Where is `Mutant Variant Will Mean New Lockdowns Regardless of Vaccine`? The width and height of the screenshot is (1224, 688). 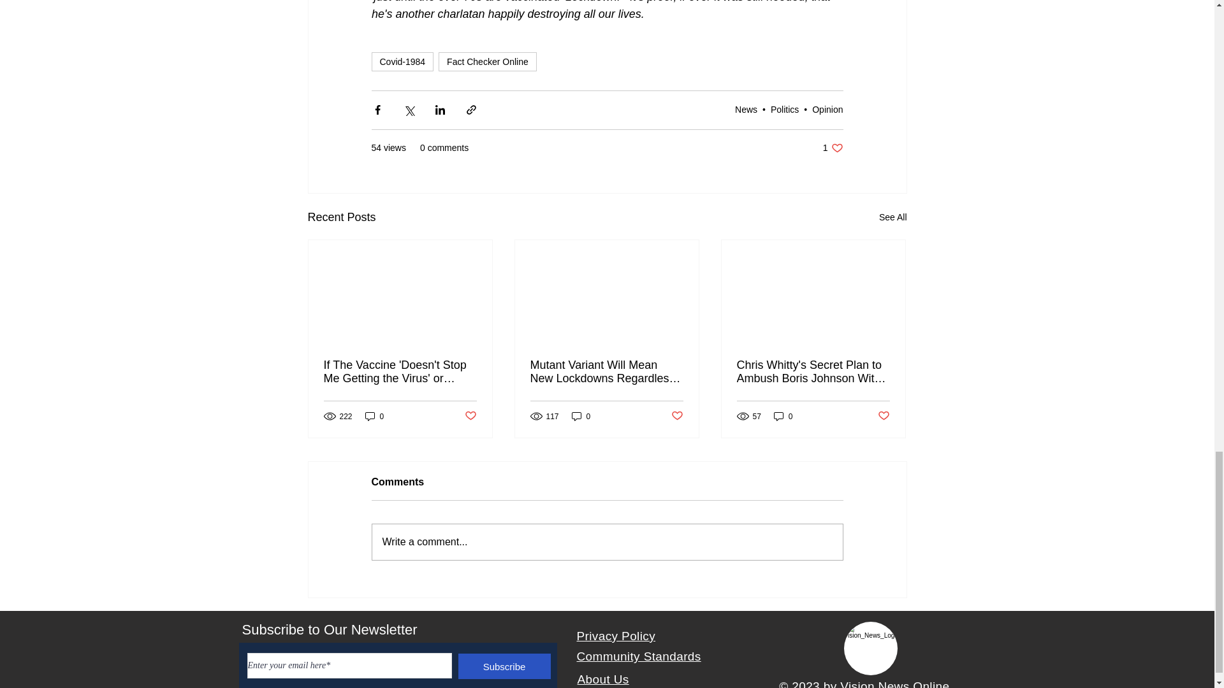
Mutant Variant Will Mean New Lockdowns Regardless of Vaccine is located at coordinates (785, 110).